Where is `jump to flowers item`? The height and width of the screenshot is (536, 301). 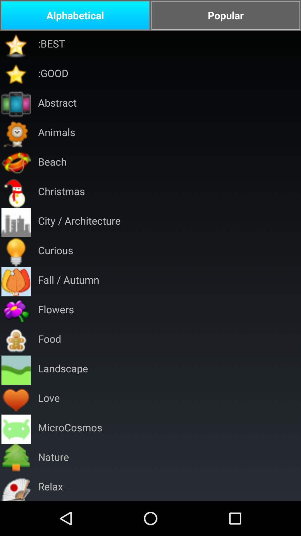 jump to flowers item is located at coordinates (56, 311).